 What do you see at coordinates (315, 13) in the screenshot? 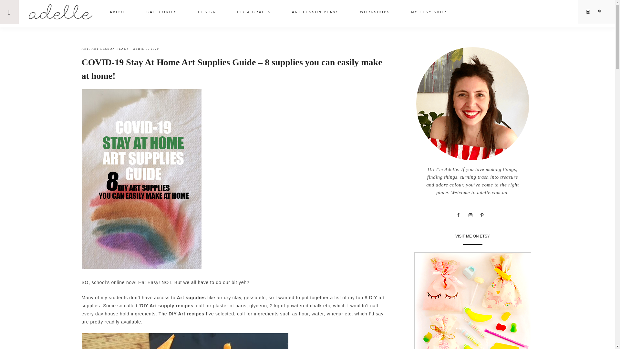
I see `ART LESSON PLANS` at bounding box center [315, 13].